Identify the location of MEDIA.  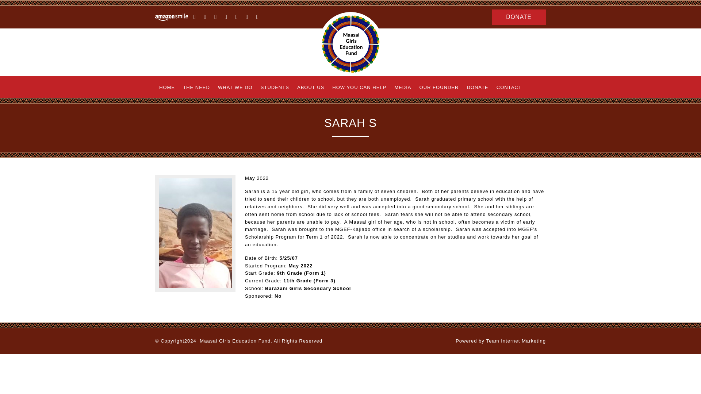
(402, 88).